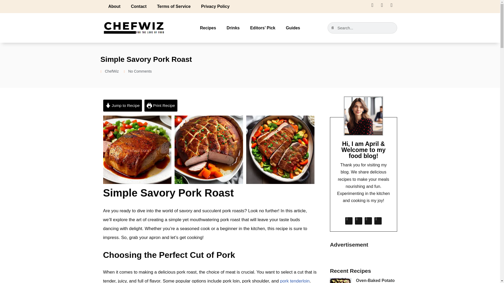  Describe the element at coordinates (233, 28) in the screenshot. I see `Drinks` at that location.